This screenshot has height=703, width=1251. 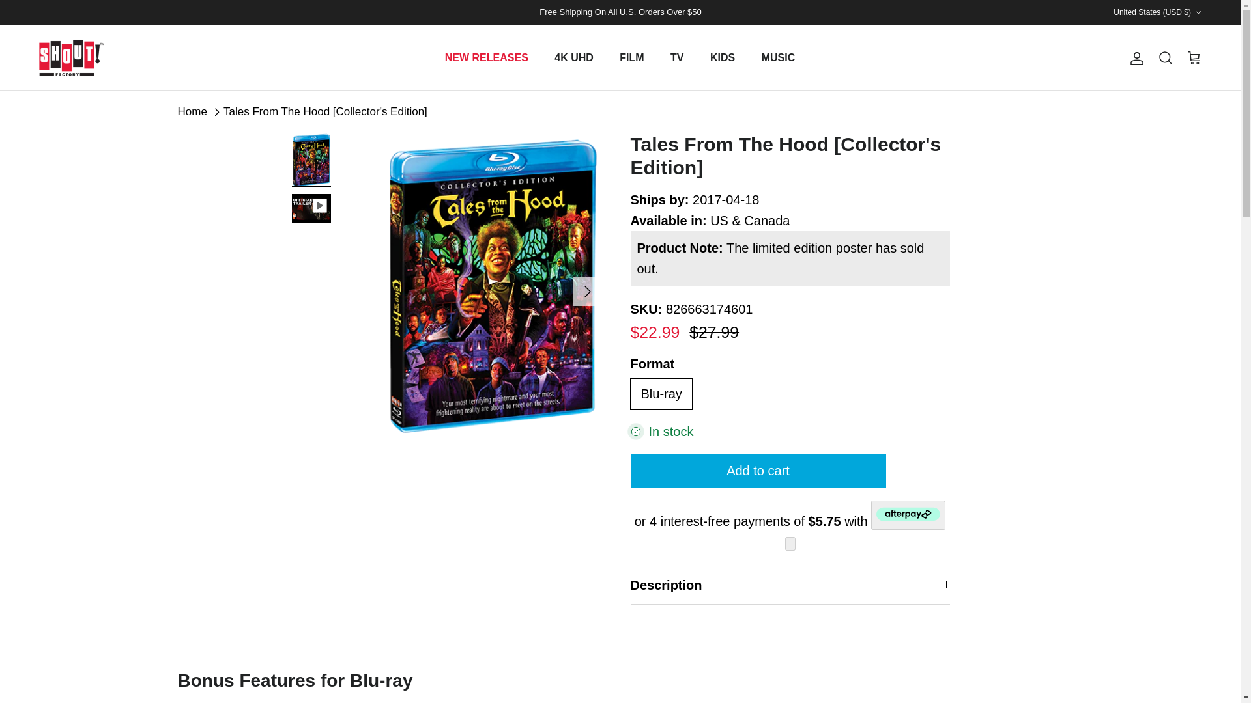 What do you see at coordinates (632, 58) in the screenshot?
I see `FILM` at bounding box center [632, 58].